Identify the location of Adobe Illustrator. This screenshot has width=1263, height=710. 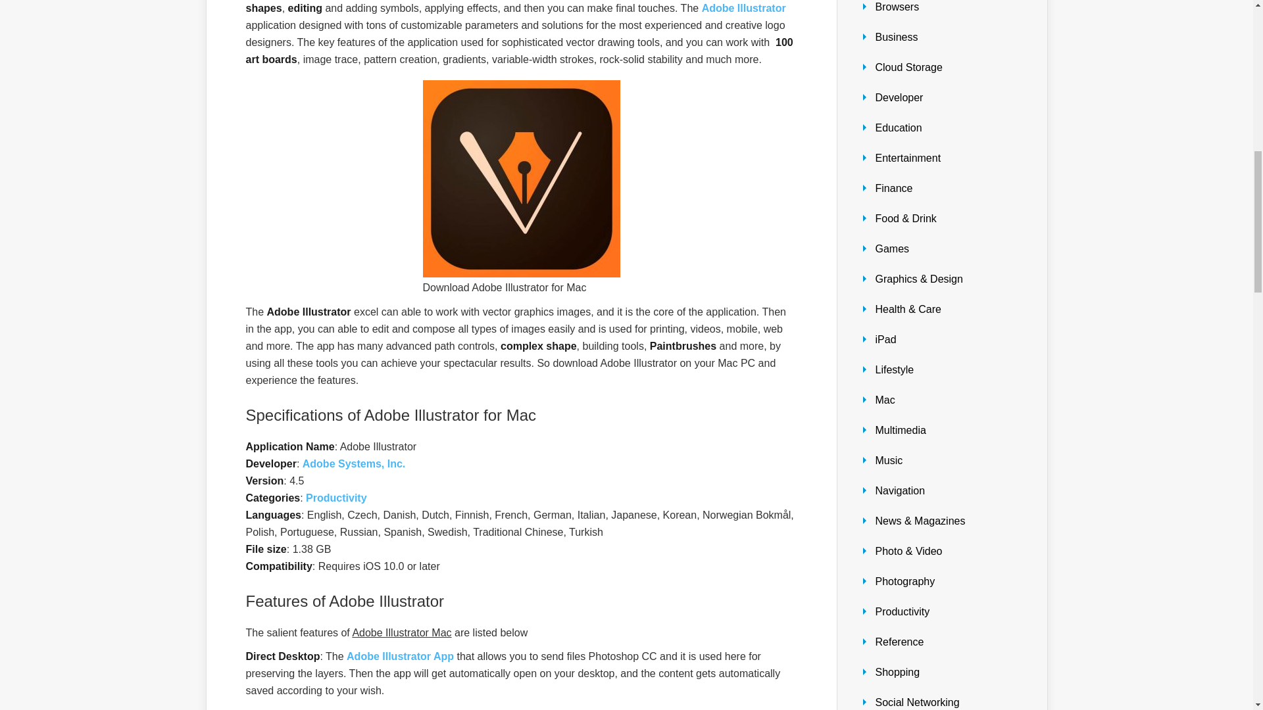
(743, 8).